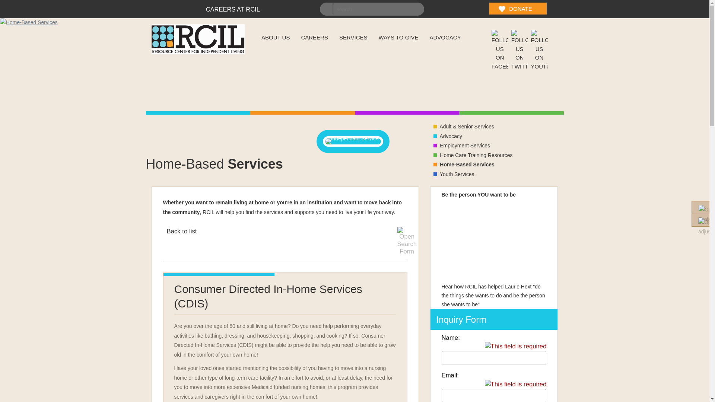 The height and width of the screenshot is (402, 715). What do you see at coordinates (276, 37) in the screenshot?
I see `ABOUT US` at bounding box center [276, 37].